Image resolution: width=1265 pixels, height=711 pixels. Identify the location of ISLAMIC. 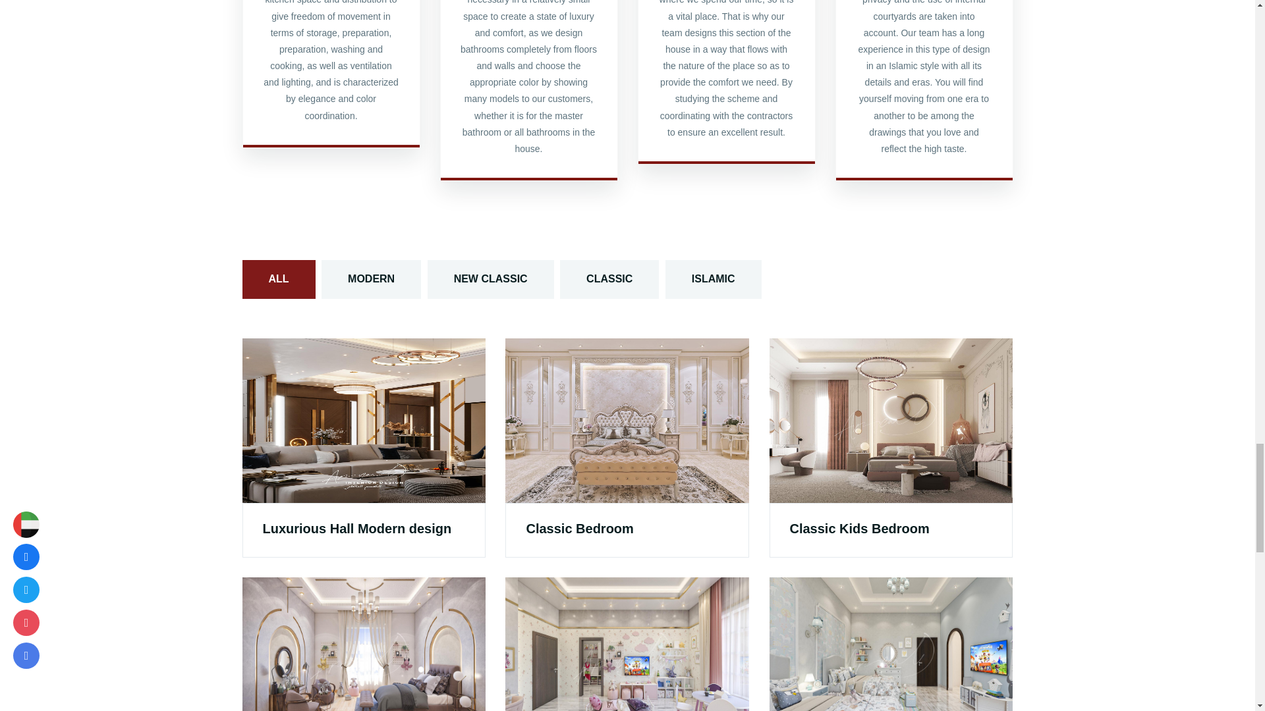
(713, 279).